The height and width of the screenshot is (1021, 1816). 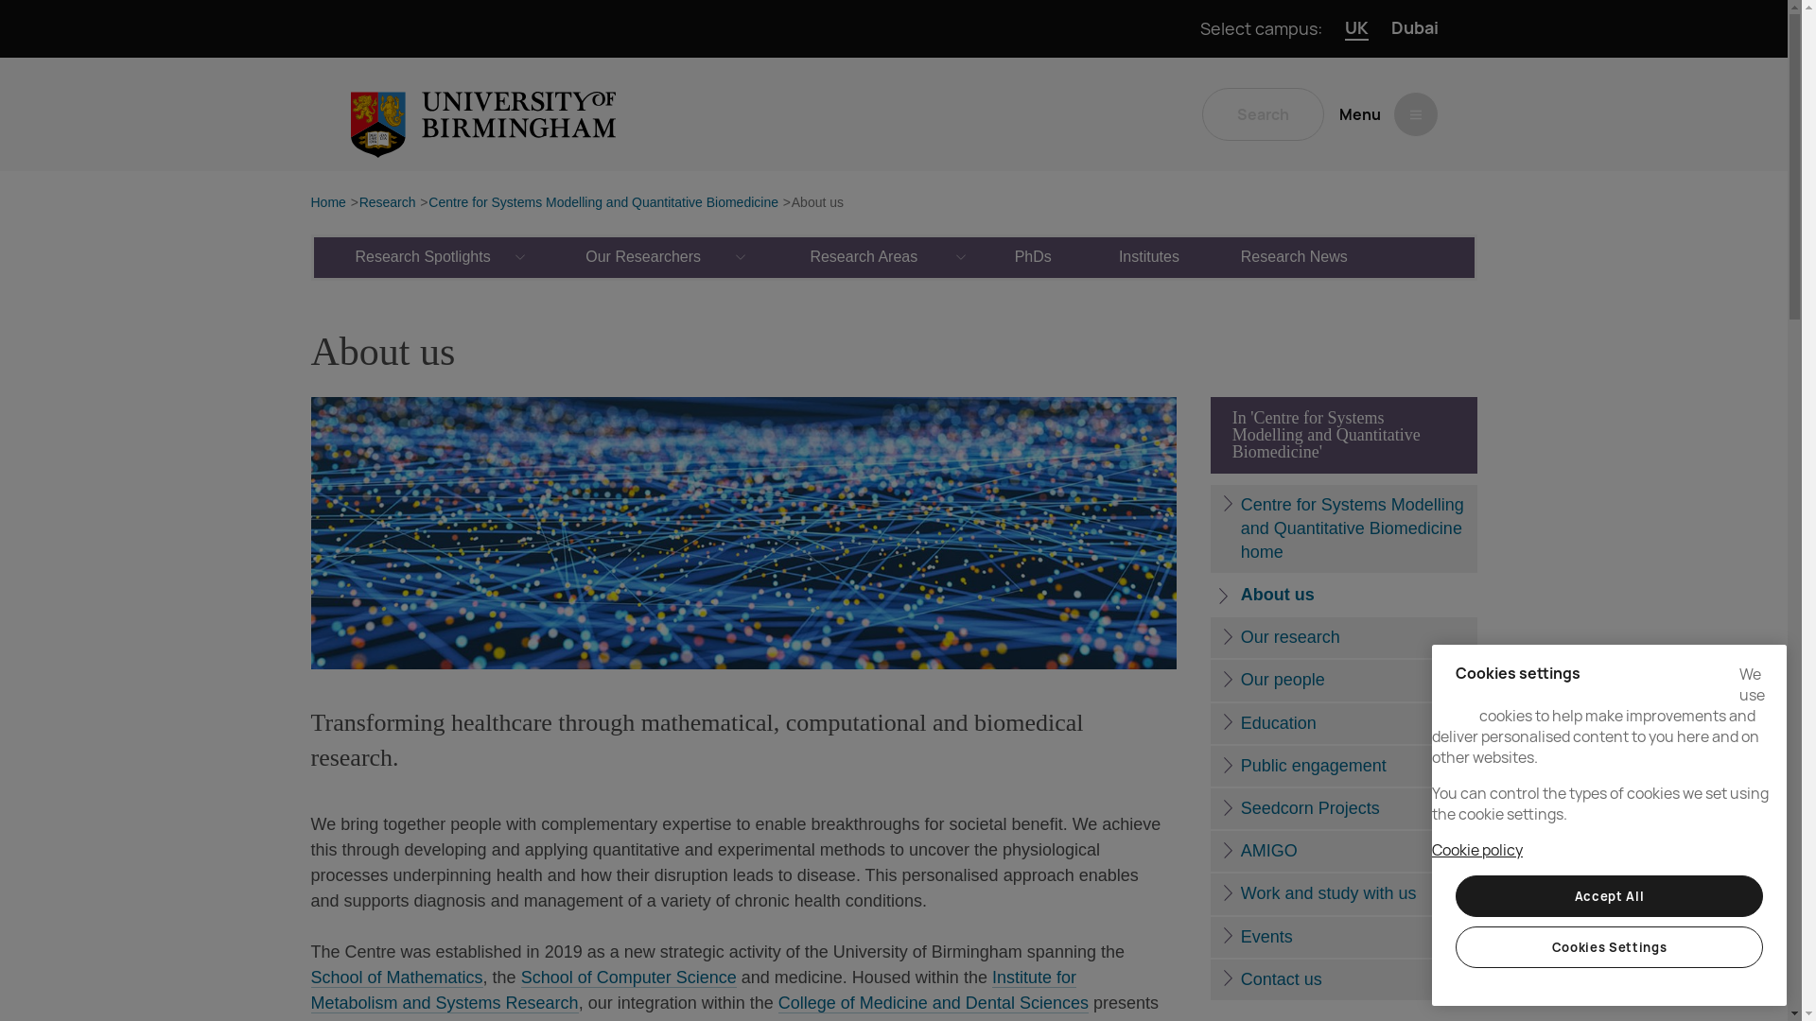 What do you see at coordinates (424, 256) in the screenshot?
I see `Research Spotlights` at bounding box center [424, 256].